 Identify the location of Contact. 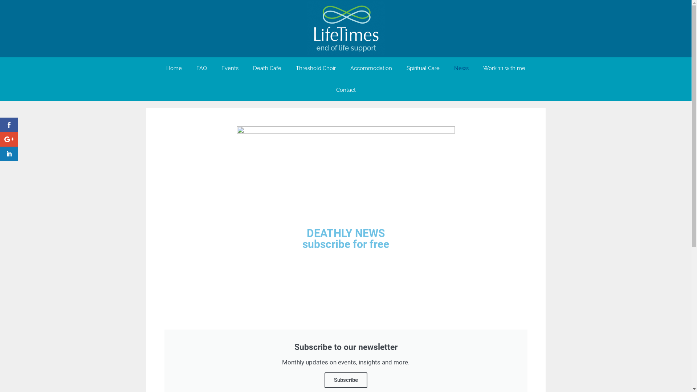
(346, 90).